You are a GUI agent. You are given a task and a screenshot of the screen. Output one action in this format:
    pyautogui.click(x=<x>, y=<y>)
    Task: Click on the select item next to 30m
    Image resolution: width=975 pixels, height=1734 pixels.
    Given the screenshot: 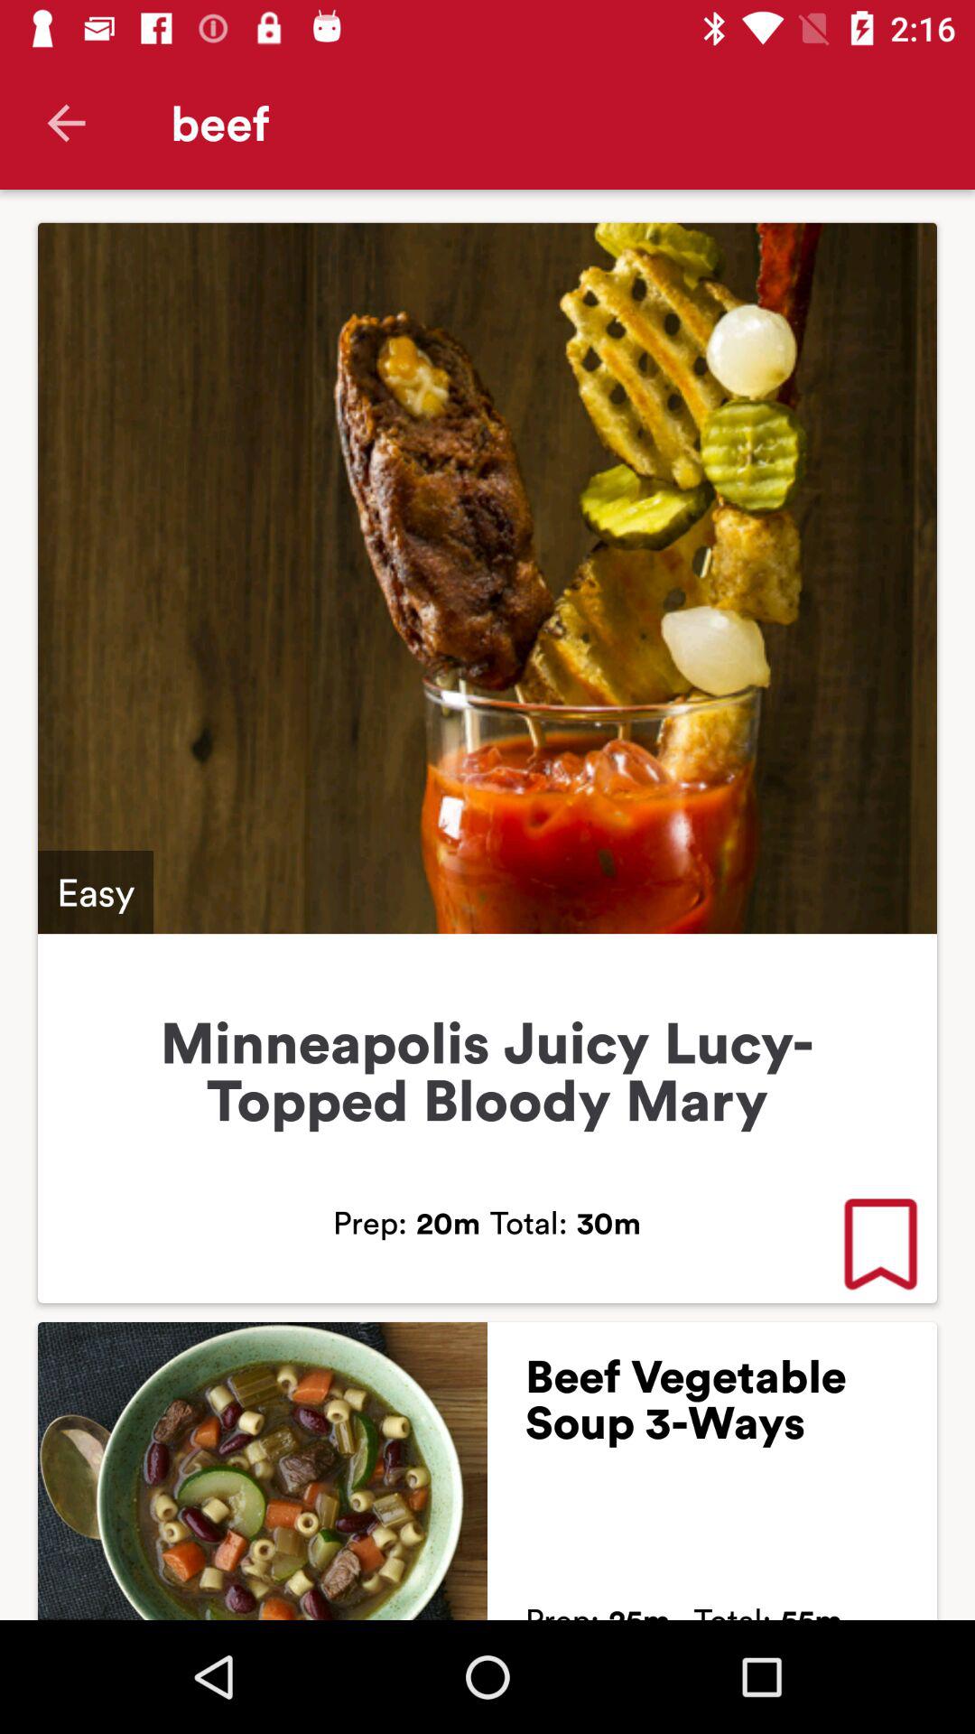 What is the action you would take?
    pyautogui.click(x=880, y=1246)
    